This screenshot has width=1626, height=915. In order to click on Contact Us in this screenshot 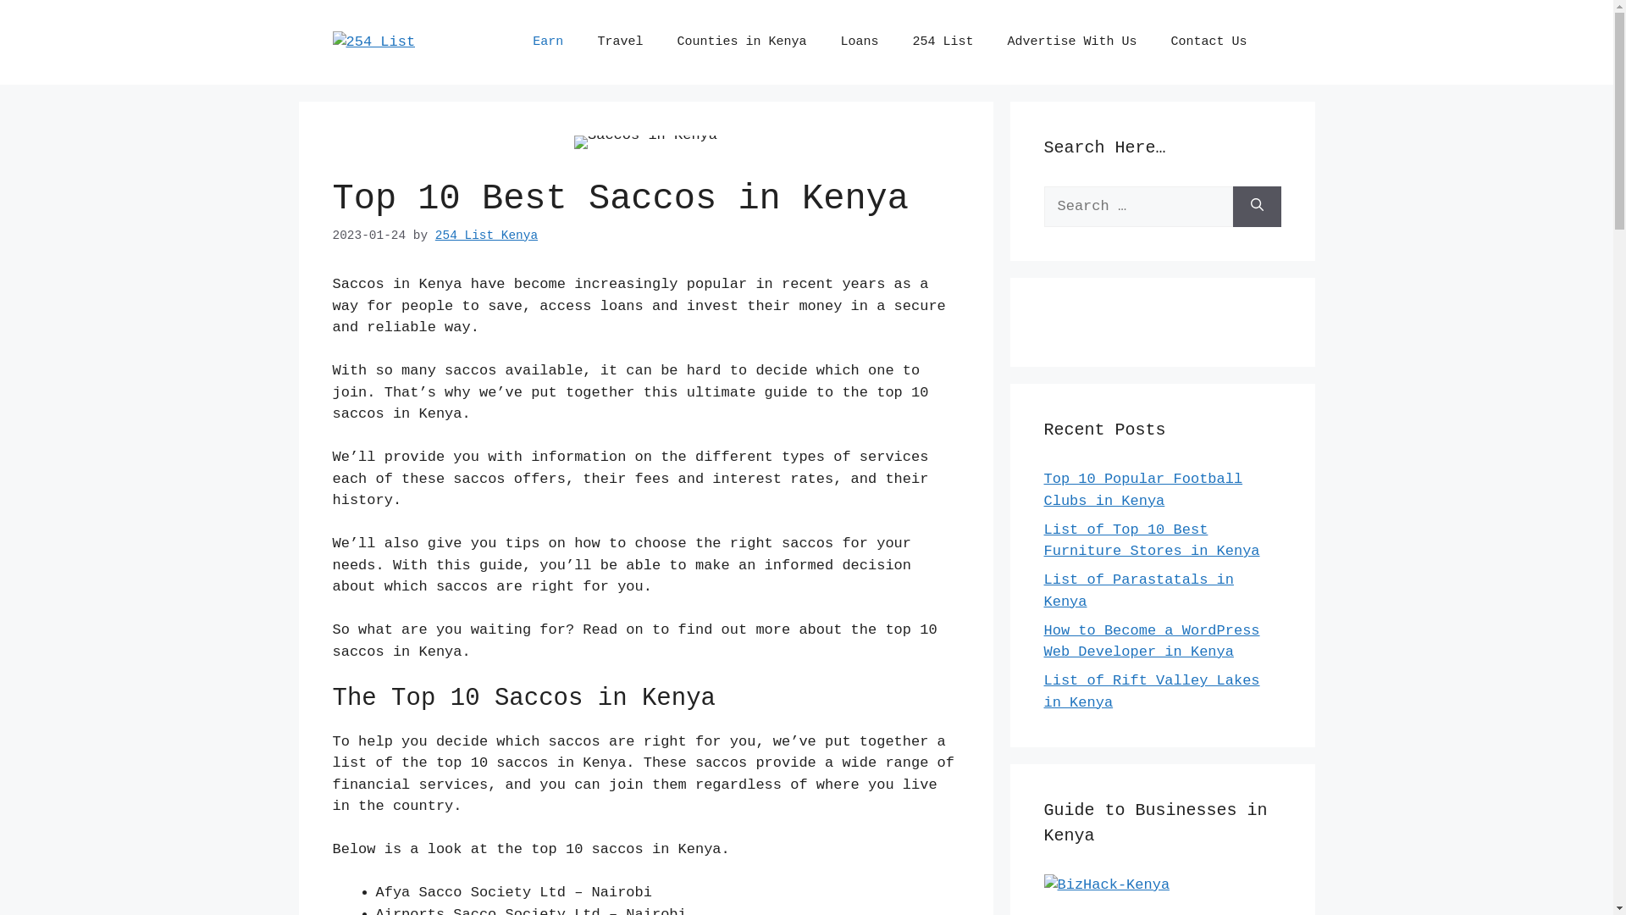, I will do `click(1208, 42)`.